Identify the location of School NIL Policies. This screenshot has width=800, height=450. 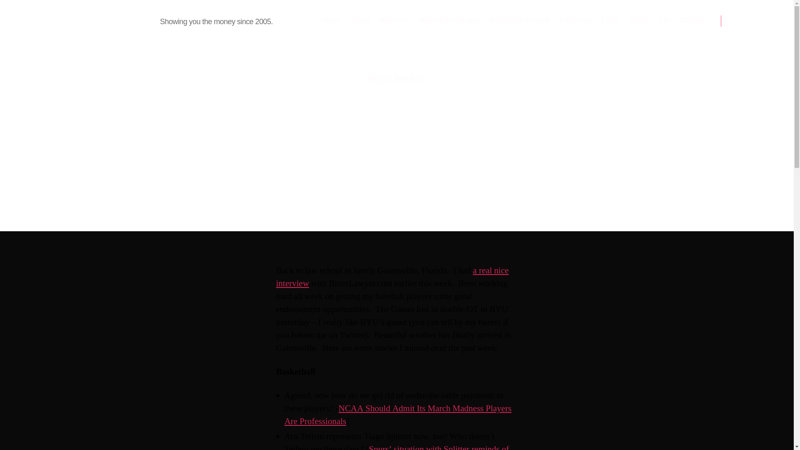
(519, 20).